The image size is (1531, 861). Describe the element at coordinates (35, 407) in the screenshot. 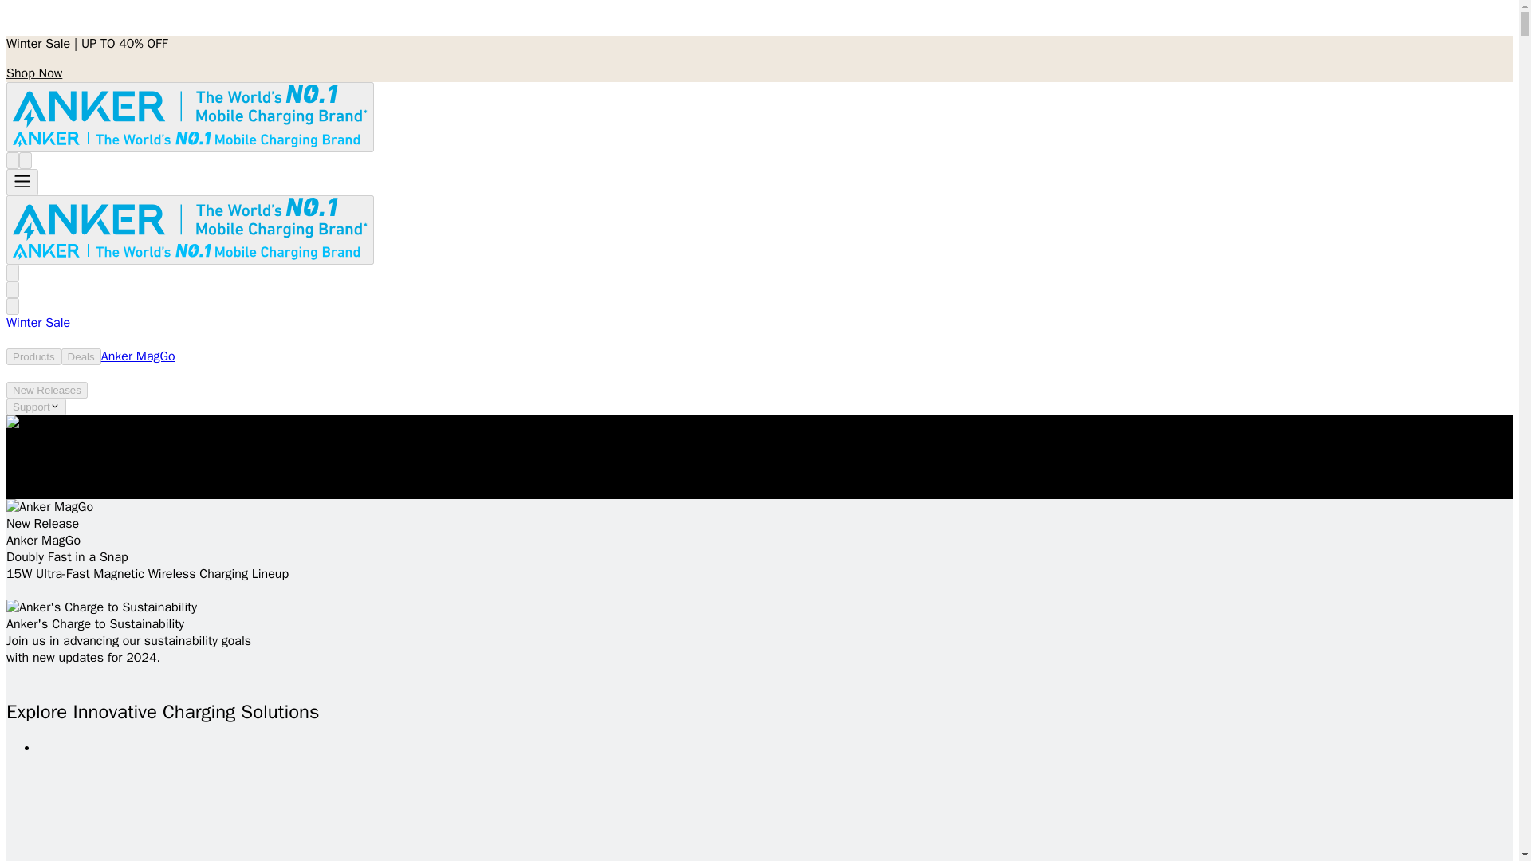

I see `Support` at that location.